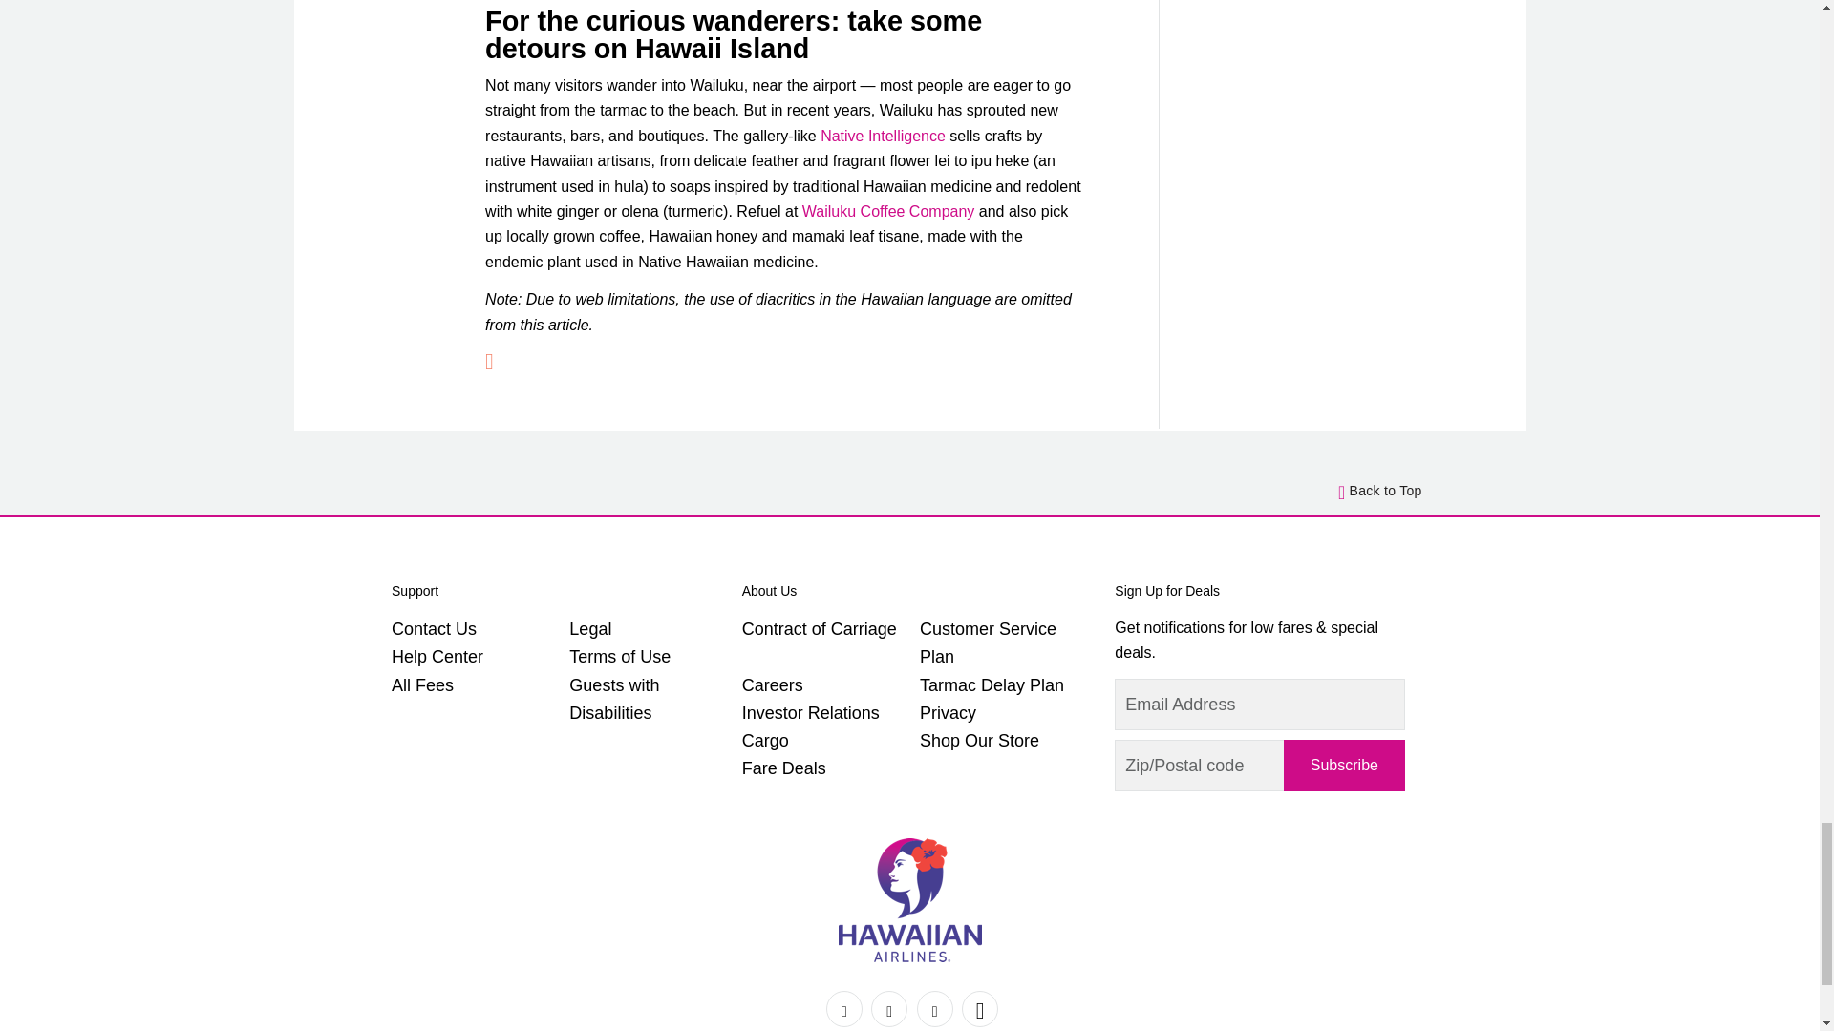 Image resolution: width=1834 pixels, height=1031 pixels. I want to click on Visit us on Instagram, so click(935, 1008).